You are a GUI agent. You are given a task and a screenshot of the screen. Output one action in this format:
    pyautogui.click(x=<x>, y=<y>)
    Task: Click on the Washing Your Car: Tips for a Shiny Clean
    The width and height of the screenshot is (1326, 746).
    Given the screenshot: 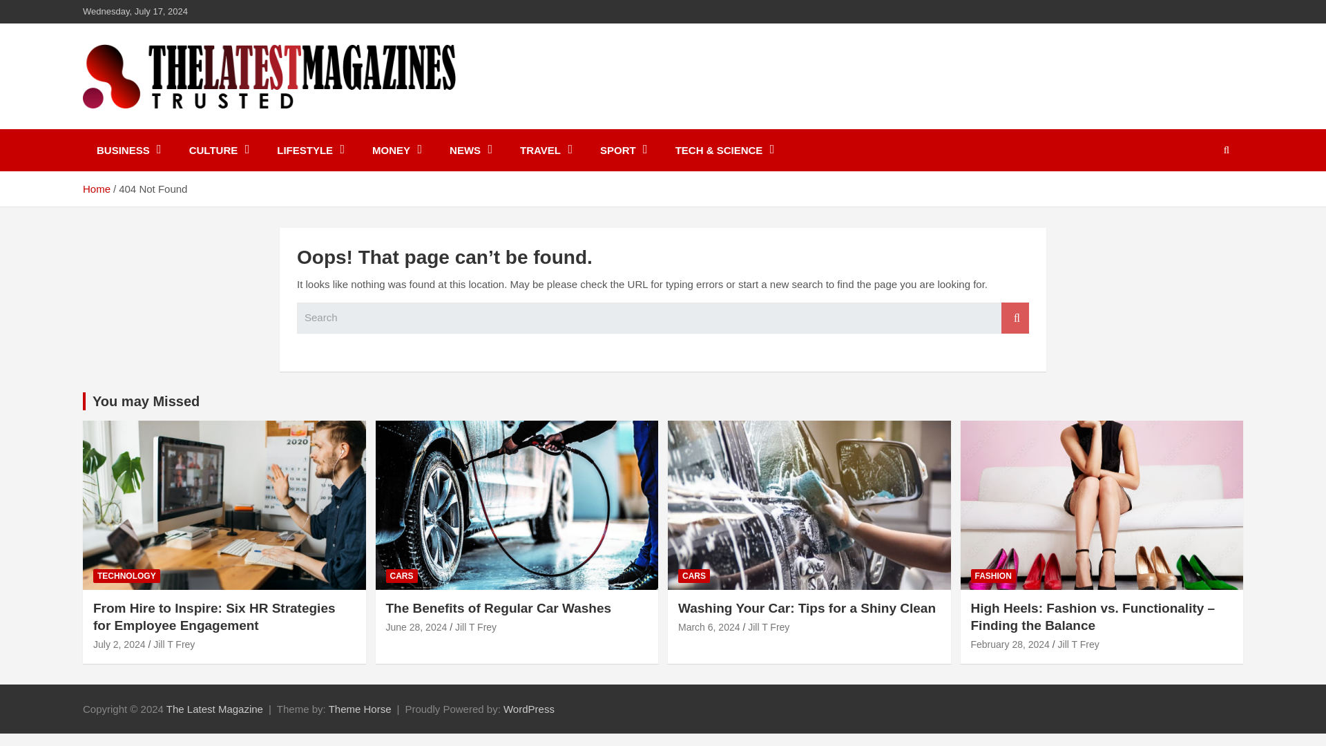 What is the action you would take?
    pyautogui.click(x=709, y=627)
    